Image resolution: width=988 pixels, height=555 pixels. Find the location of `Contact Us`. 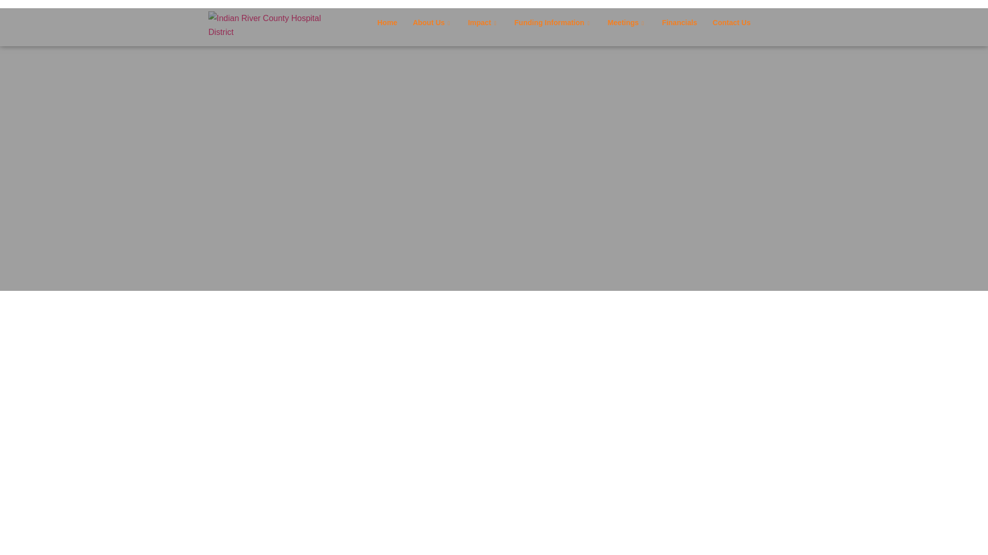

Contact Us is located at coordinates (732, 23).